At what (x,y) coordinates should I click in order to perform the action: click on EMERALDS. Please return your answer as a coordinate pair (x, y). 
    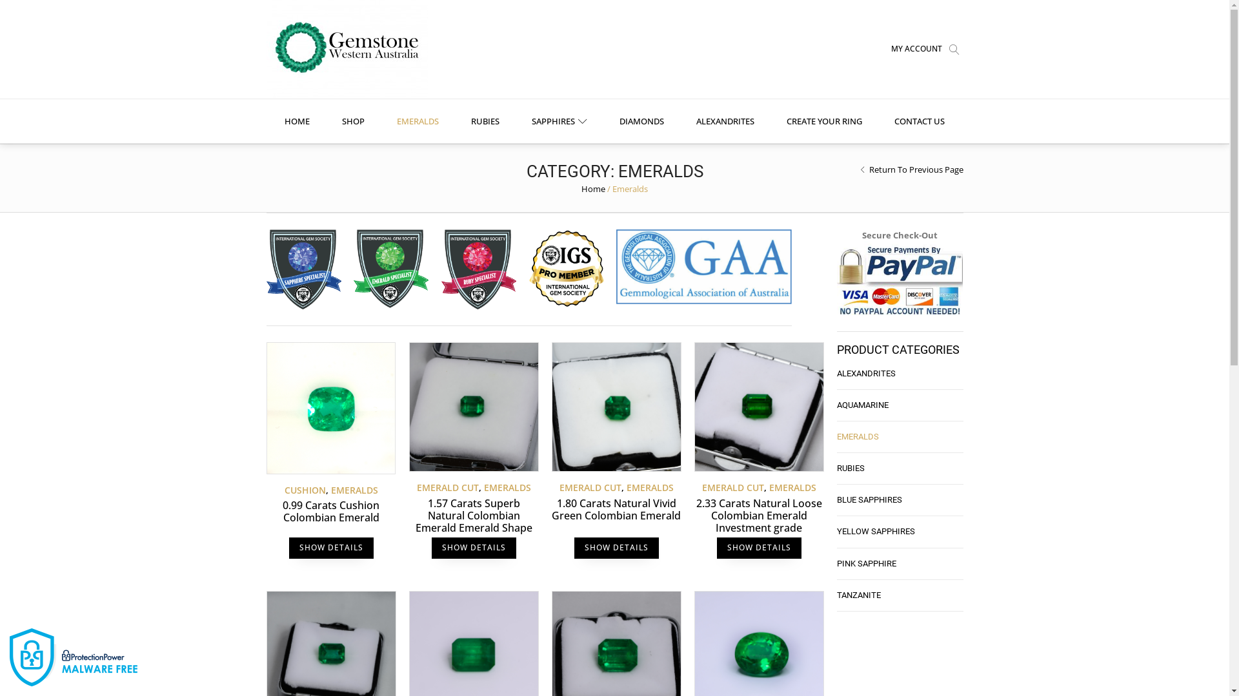
    Looking at the image, I should click on (649, 487).